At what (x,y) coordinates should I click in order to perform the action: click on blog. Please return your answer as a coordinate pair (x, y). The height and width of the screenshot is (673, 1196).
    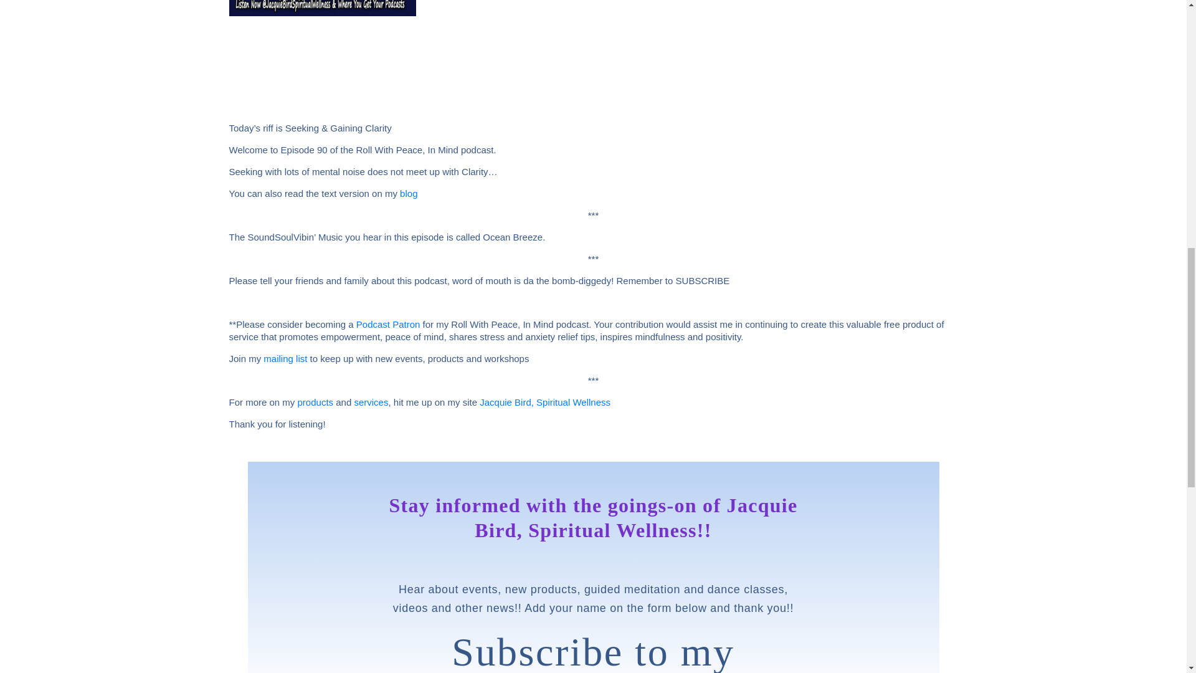
    Looking at the image, I should click on (409, 193).